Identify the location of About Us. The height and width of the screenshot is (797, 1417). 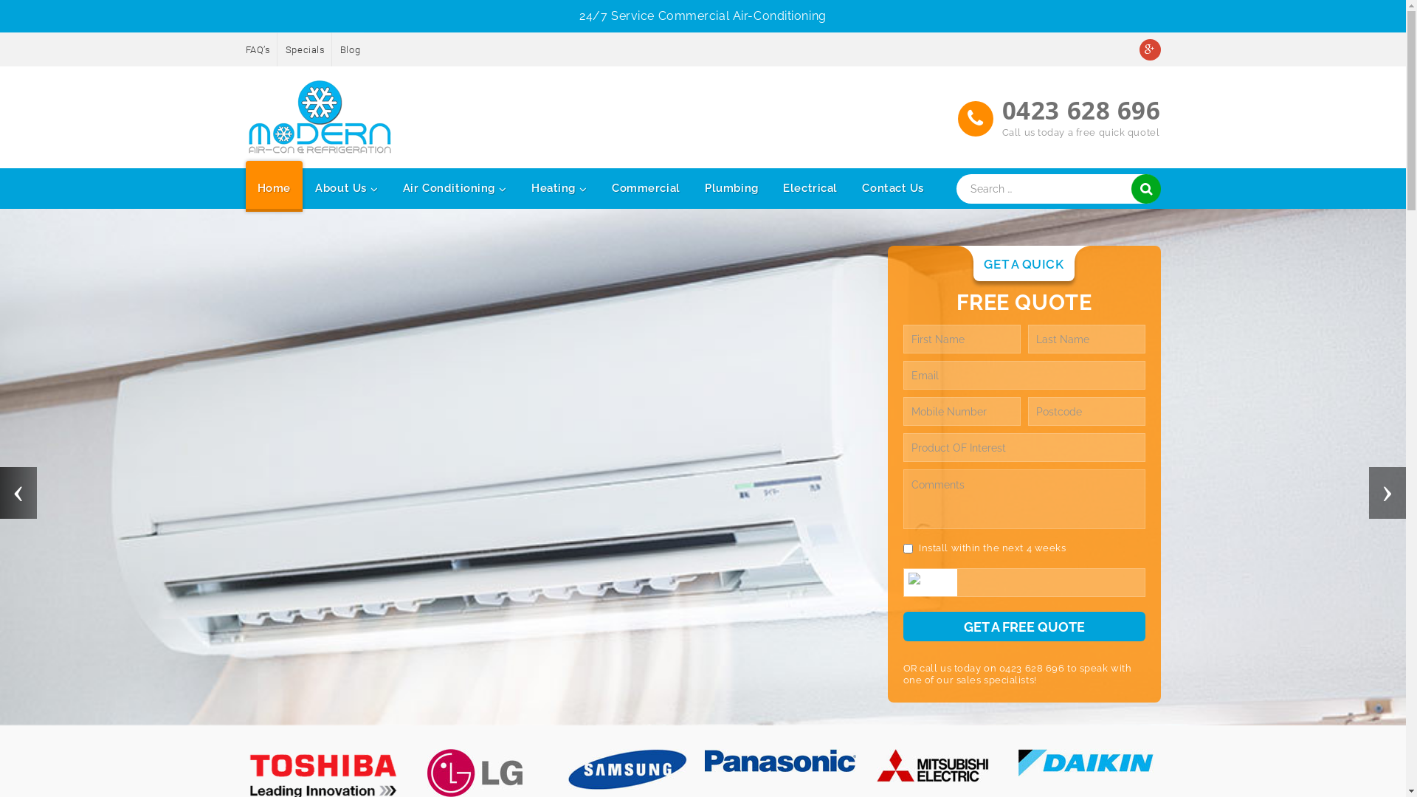
(347, 186).